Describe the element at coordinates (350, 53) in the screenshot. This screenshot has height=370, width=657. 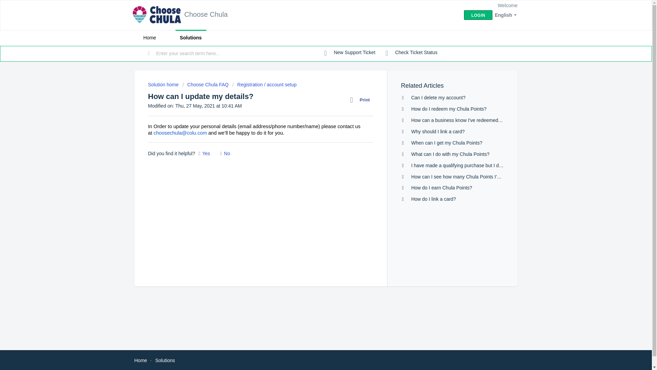
I see `New support ticket` at that location.